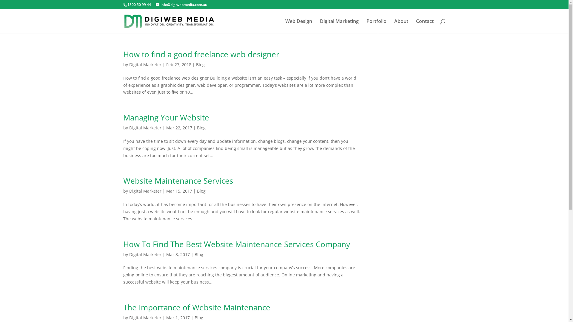 Image resolution: width=573 pixels, height=322 pixels. I want to click on Digital Marketing, so click(339, 26).